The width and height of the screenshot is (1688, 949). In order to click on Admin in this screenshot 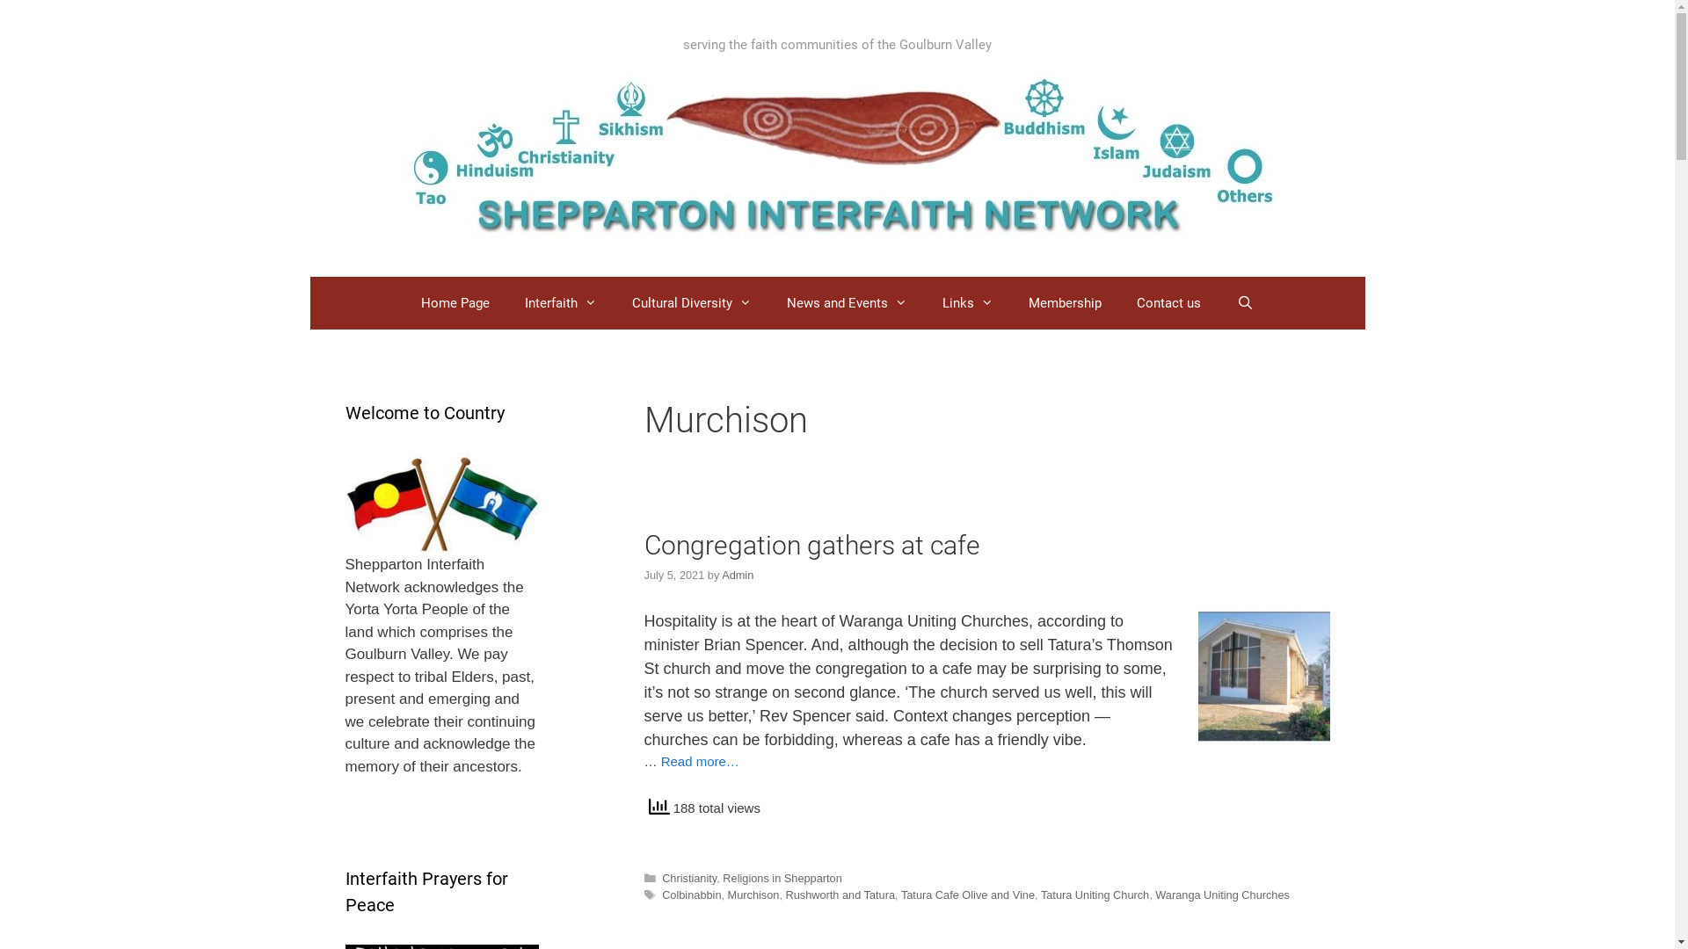, I will do `click(738, 575)`.